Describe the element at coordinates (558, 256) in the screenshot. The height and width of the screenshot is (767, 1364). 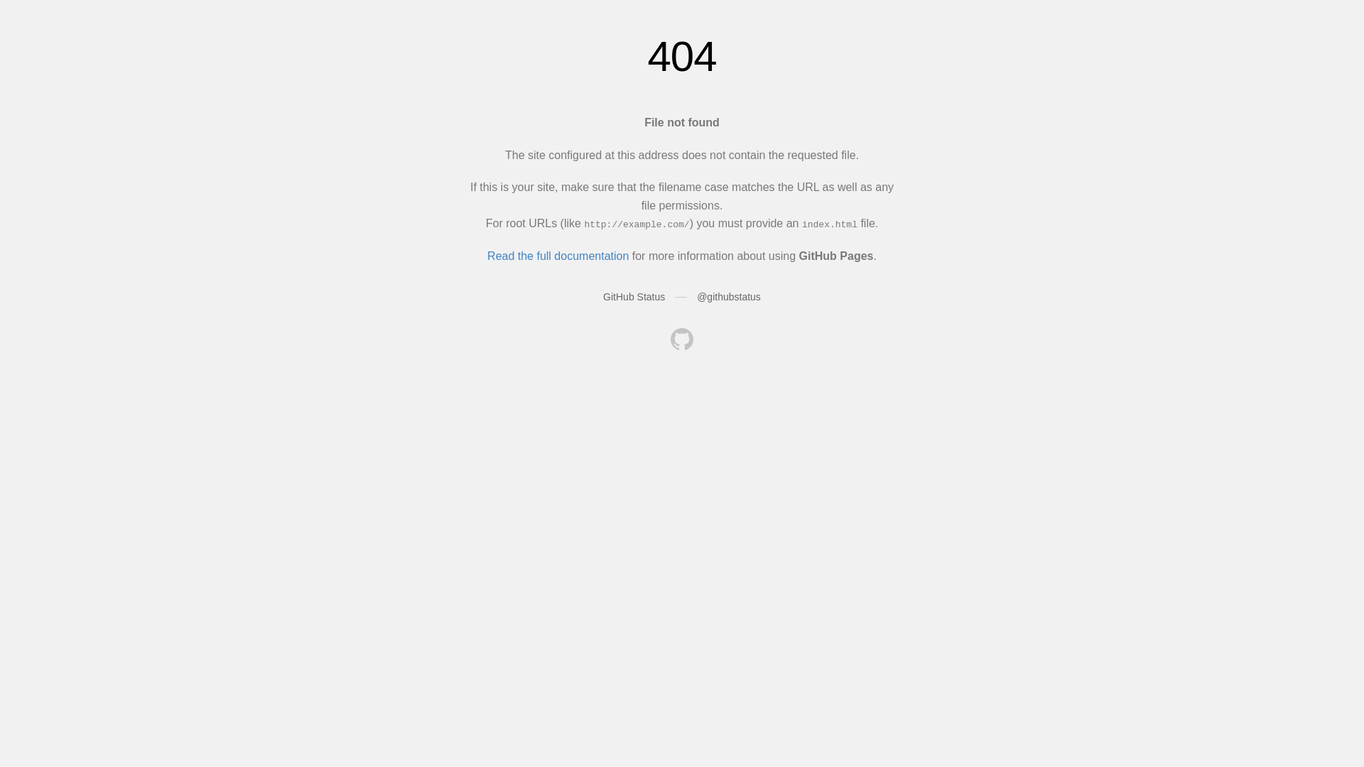
I see `Read the full documentation` at that location.